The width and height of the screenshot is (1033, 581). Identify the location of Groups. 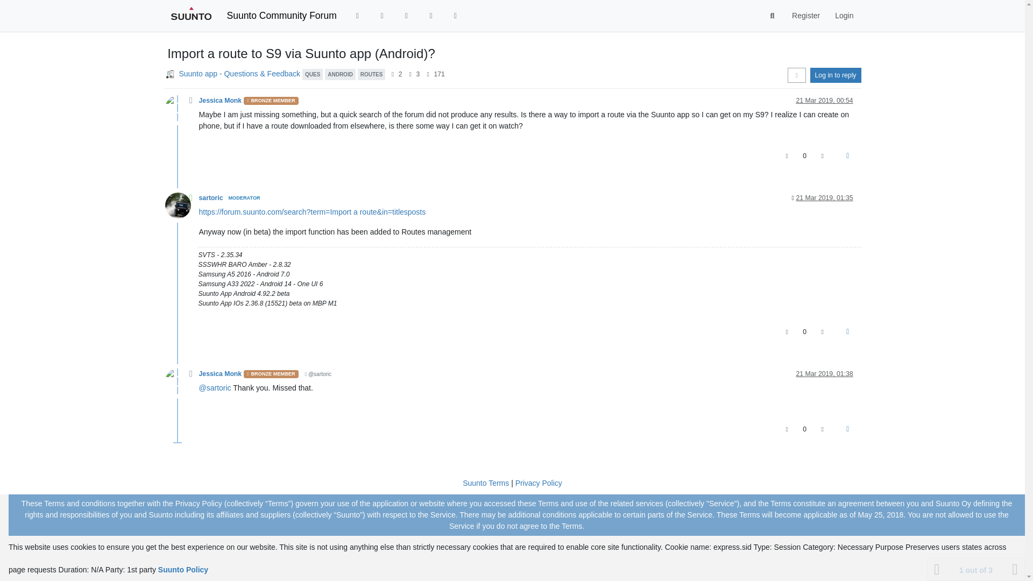
(455, 15).